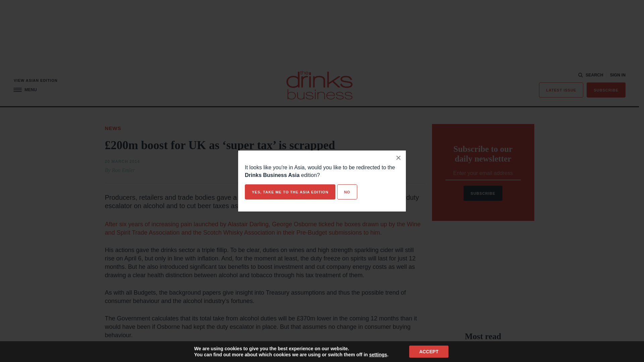  Describe the element at coordinates (36, 80) in the screenshot. I see `VIEW ASIAN EDITION` at that location.